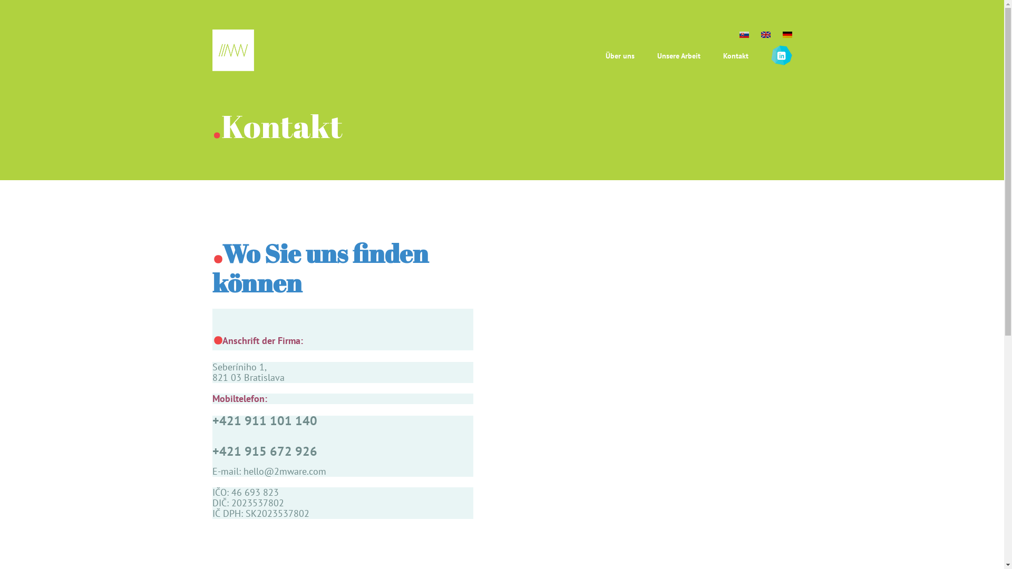  What do you see at coordinates (744, 35) in the screenshot?
I see `sk` at bounding box center [744, 35].